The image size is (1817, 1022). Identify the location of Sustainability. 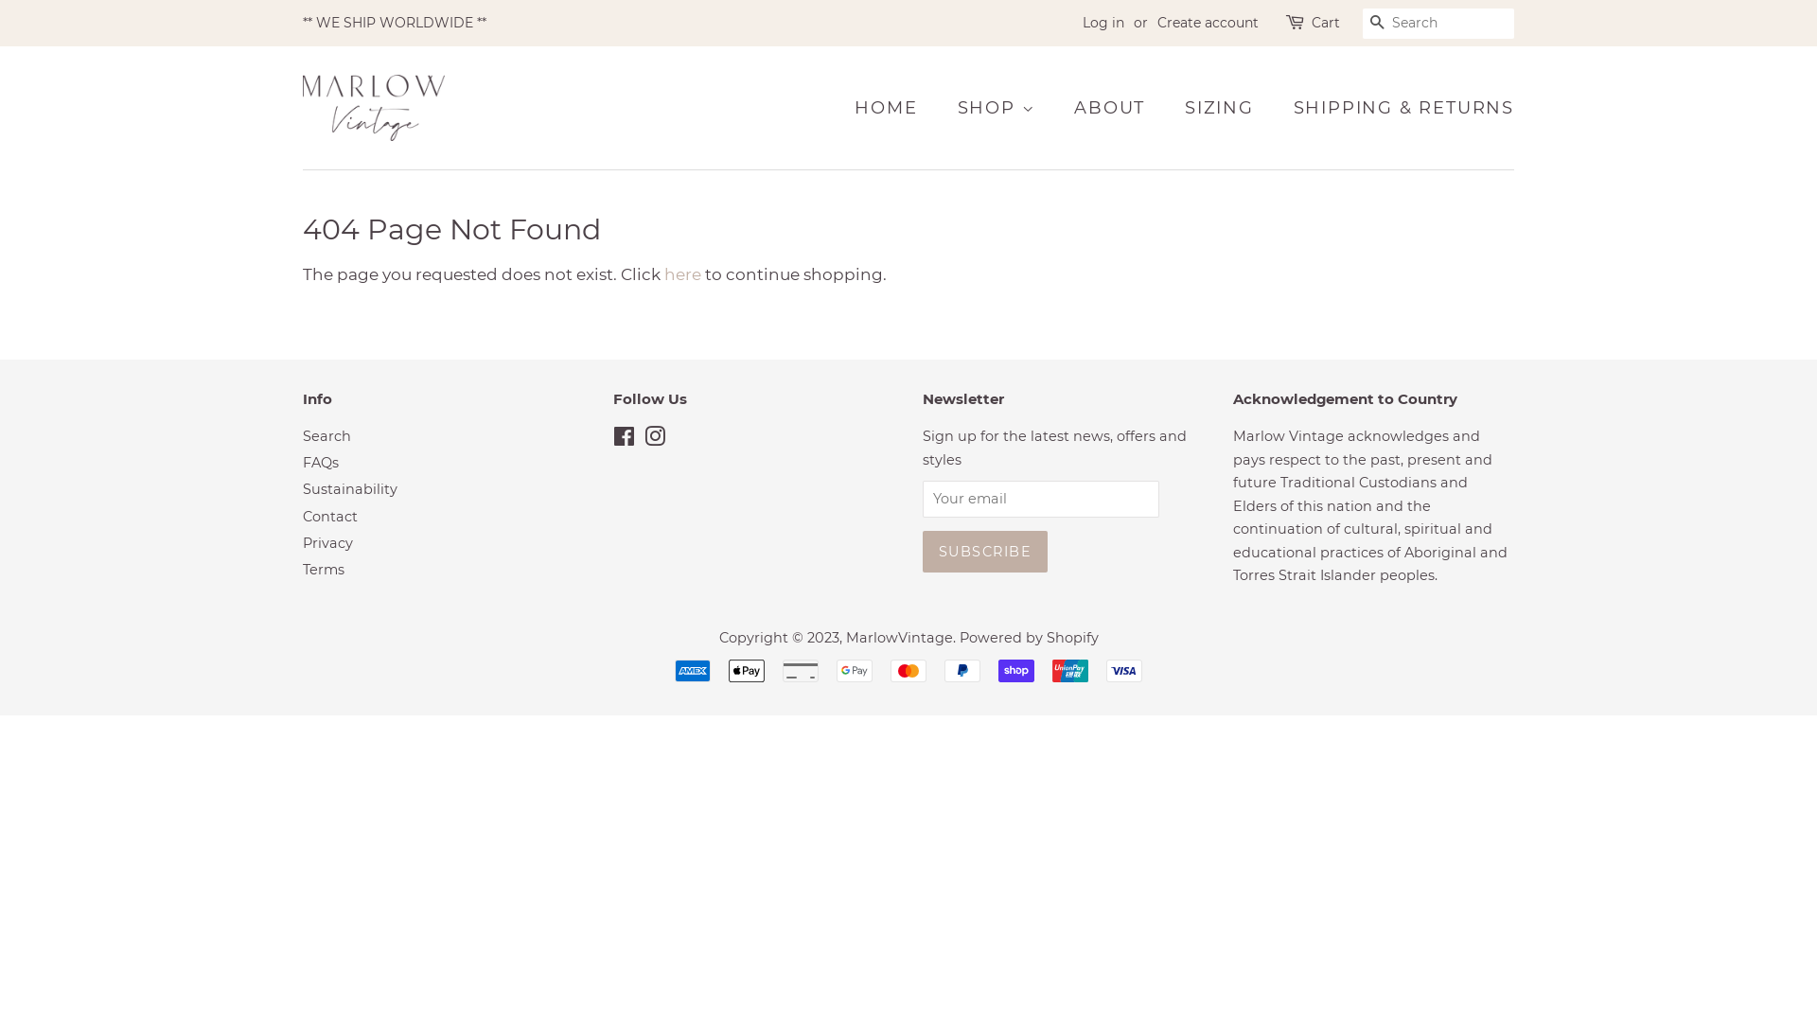
(350, 489).